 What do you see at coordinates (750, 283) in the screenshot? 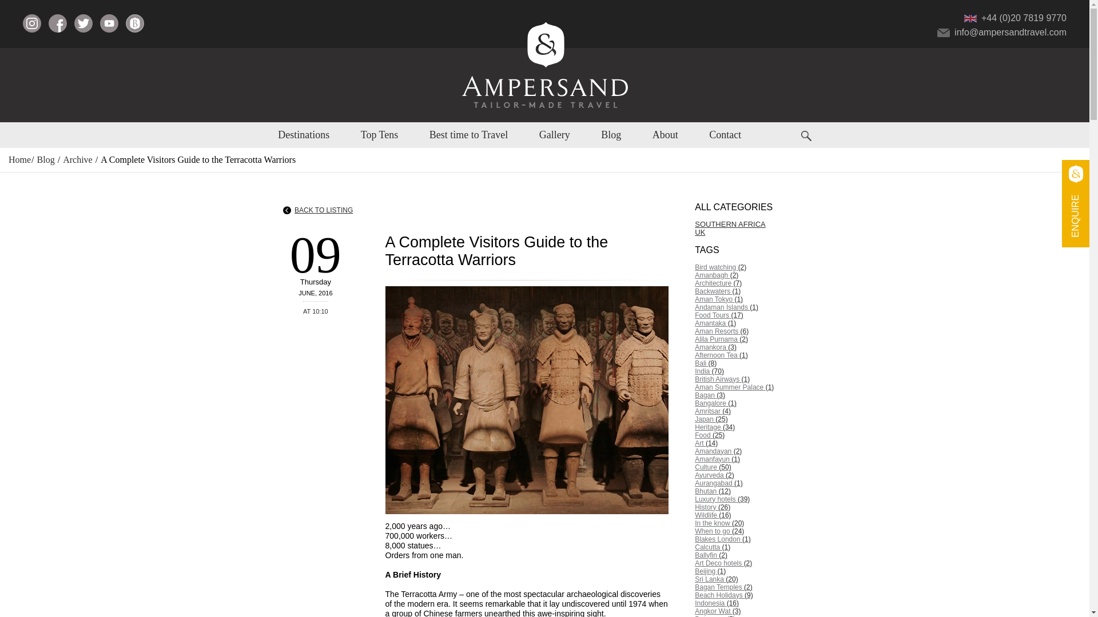
I see `Architecture` at bounding box center [750, 283].